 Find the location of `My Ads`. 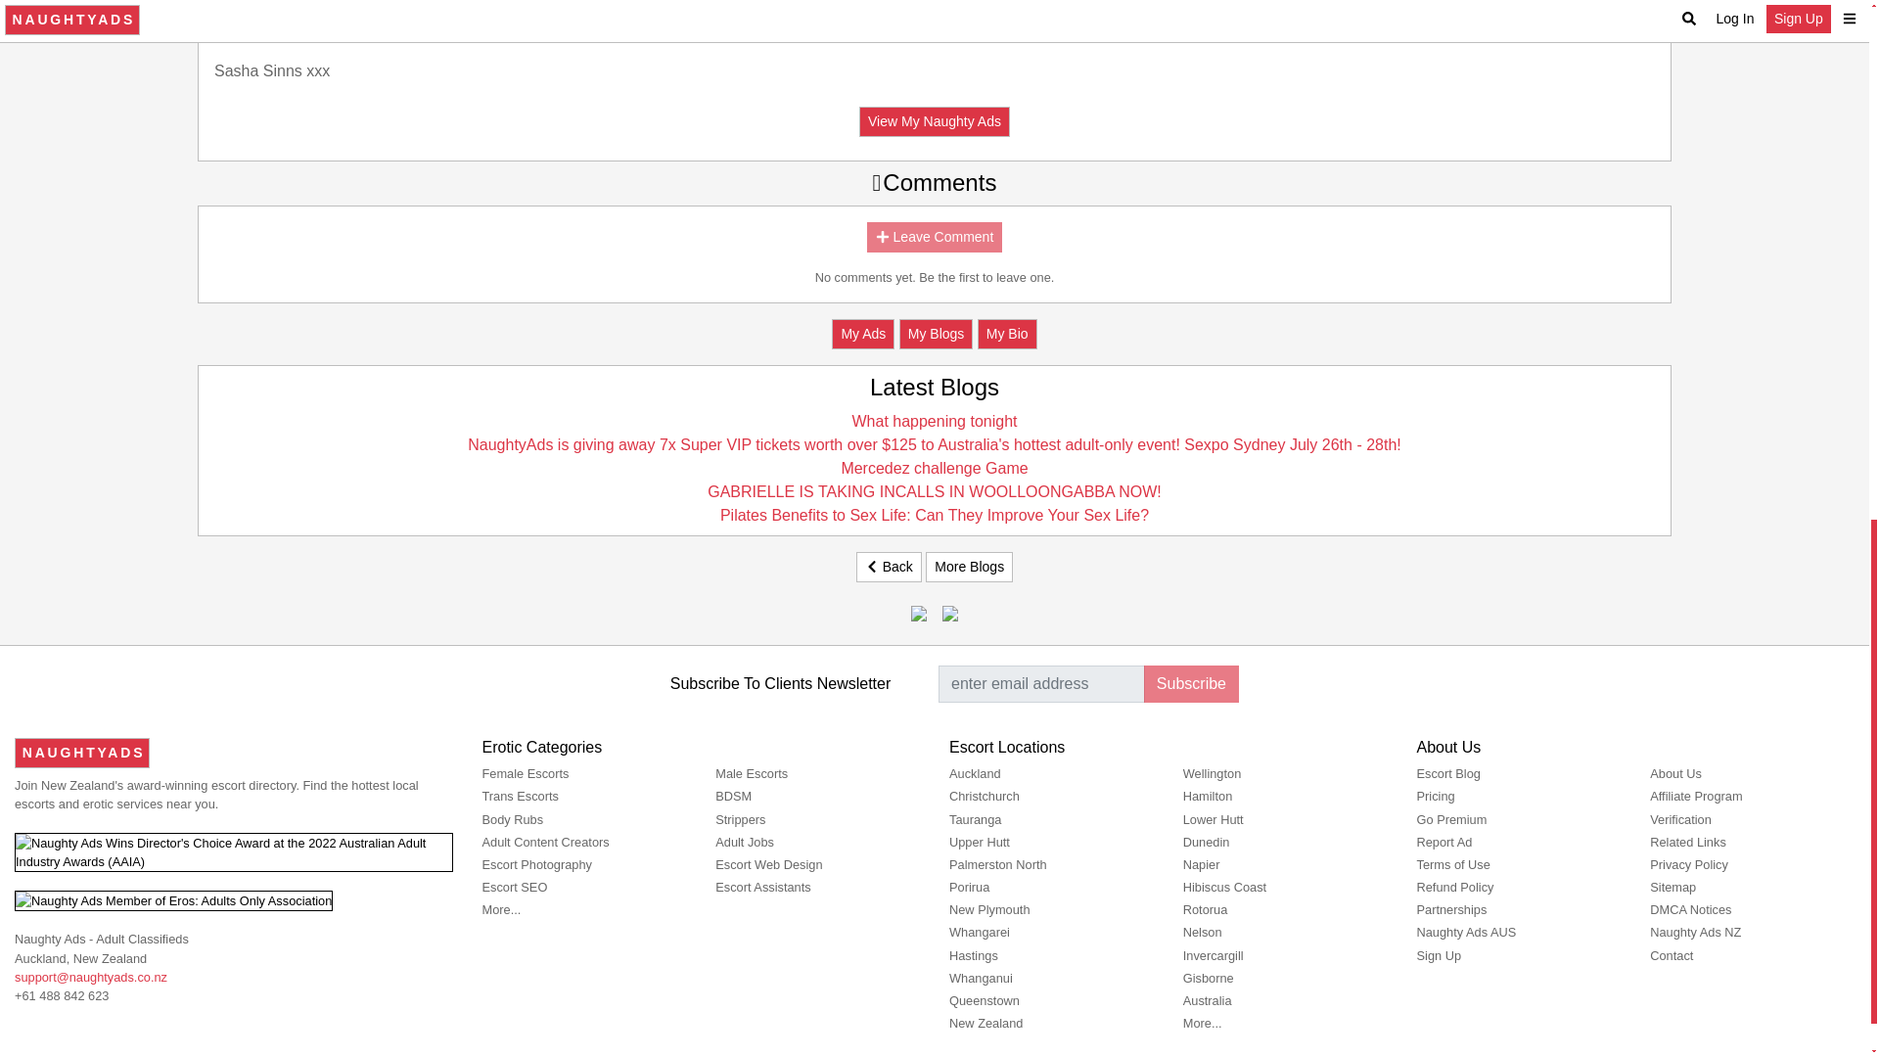

My Ads is located at coordinates (863, 335).